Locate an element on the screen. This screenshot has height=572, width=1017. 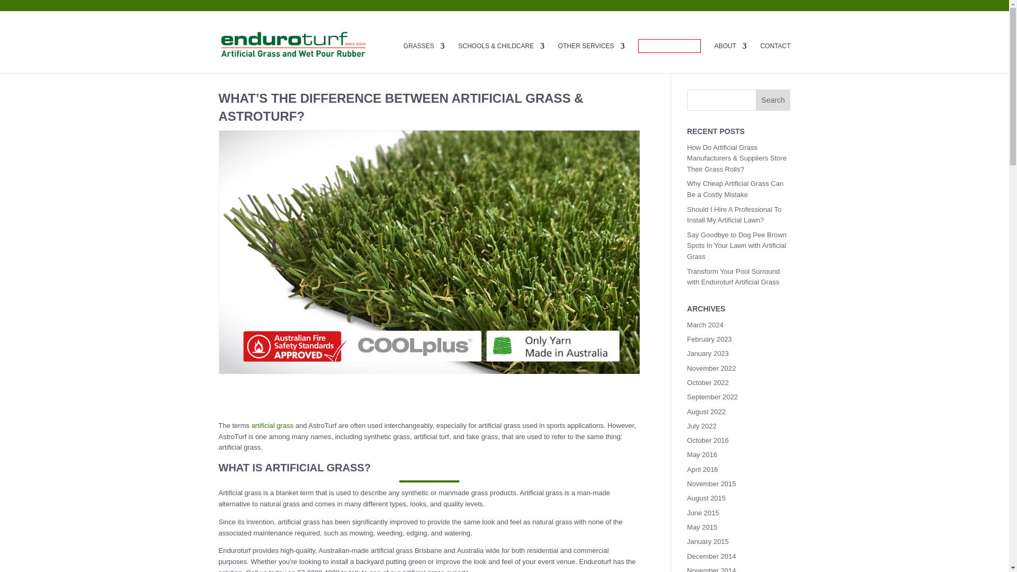
OTHER SERVICES is located at coordinates (592, 57).